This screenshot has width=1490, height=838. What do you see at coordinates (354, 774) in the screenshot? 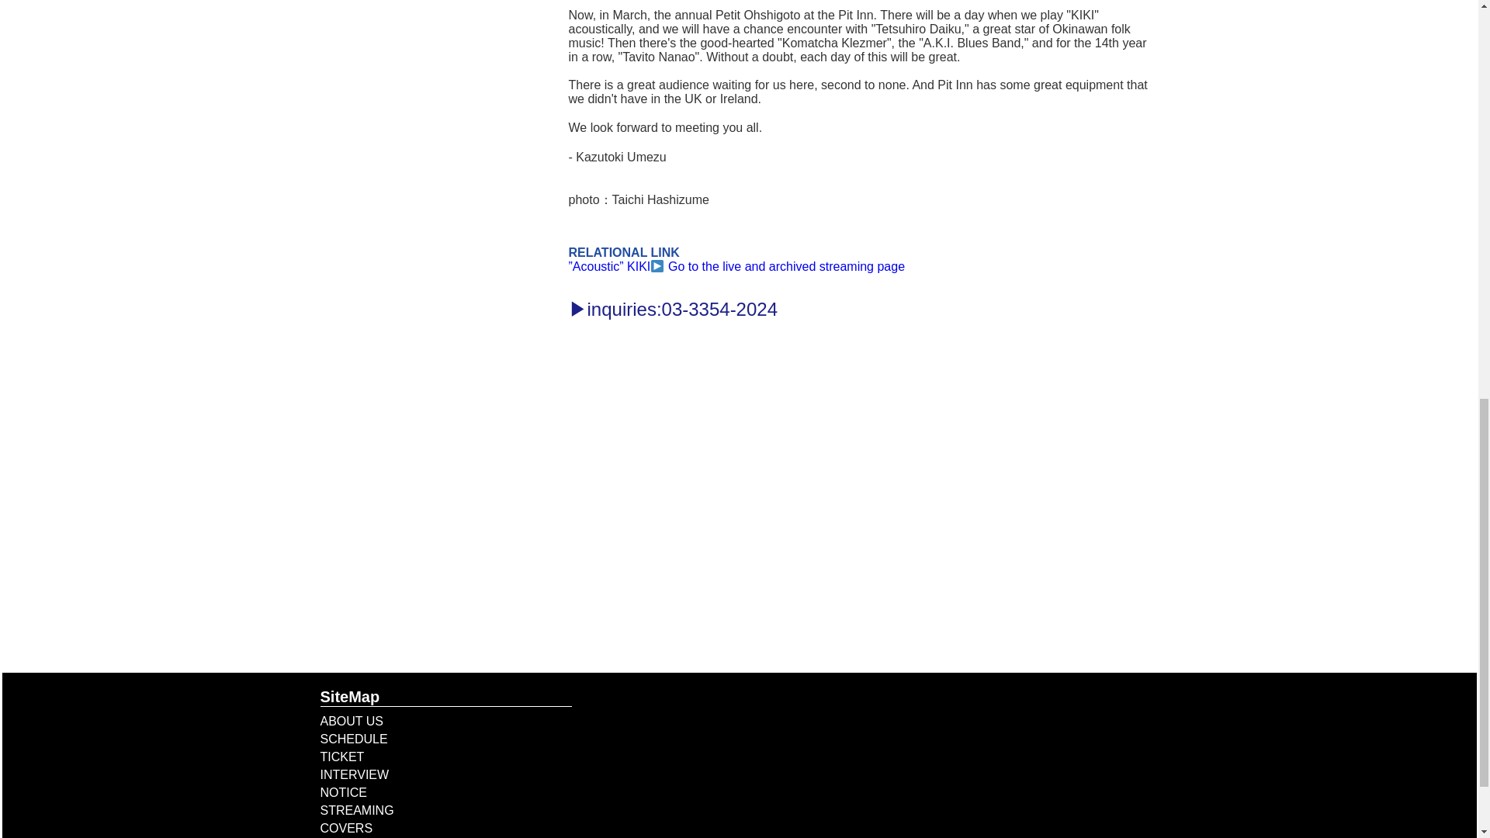
I see `INTERVIEW` at bounding box center [354, 774].